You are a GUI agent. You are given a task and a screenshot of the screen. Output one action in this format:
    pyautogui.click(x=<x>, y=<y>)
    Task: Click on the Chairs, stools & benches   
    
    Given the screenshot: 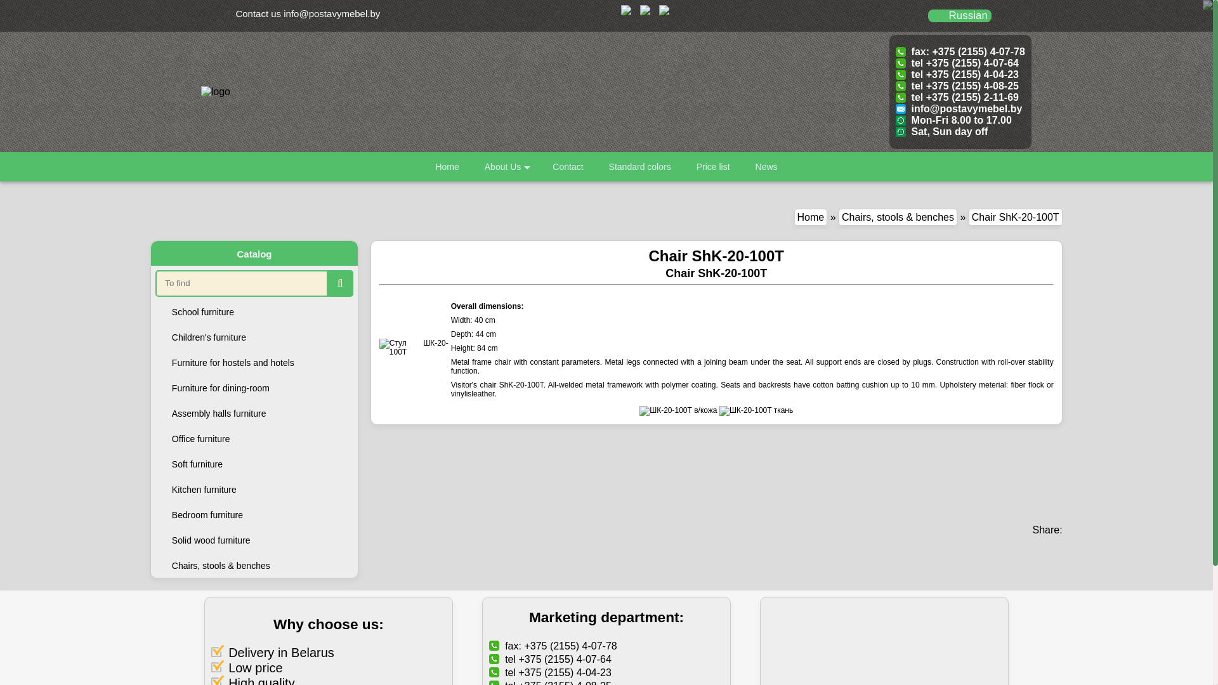 What is the action you would take?
    pyautogui.click(x=254, y=562)
    